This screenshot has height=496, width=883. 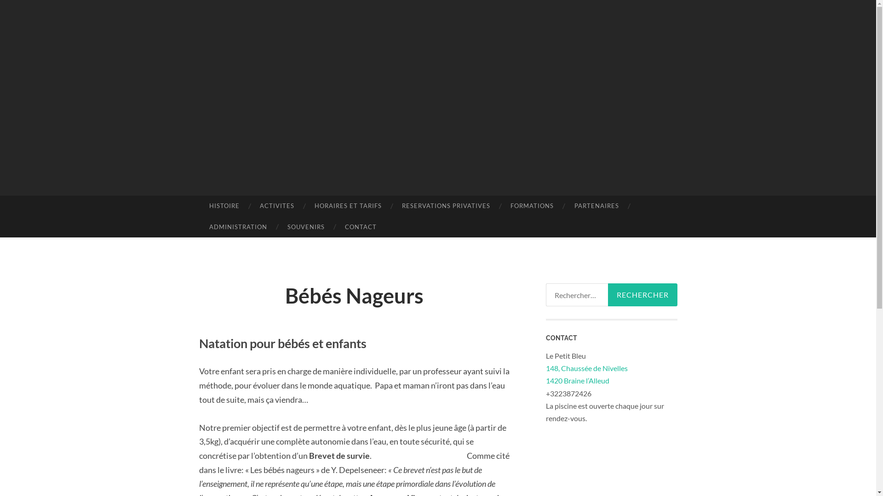 What do you see at coordinates (348, 206) in the screenshot?
I see `HORAIRES ET TARIFS` at bounding box center [348, 206].